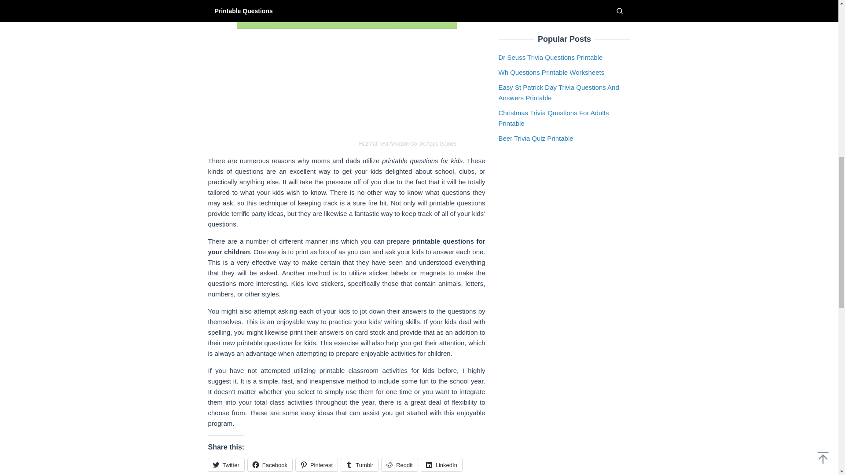  I want to click on Tumblr, so click(359, 465).